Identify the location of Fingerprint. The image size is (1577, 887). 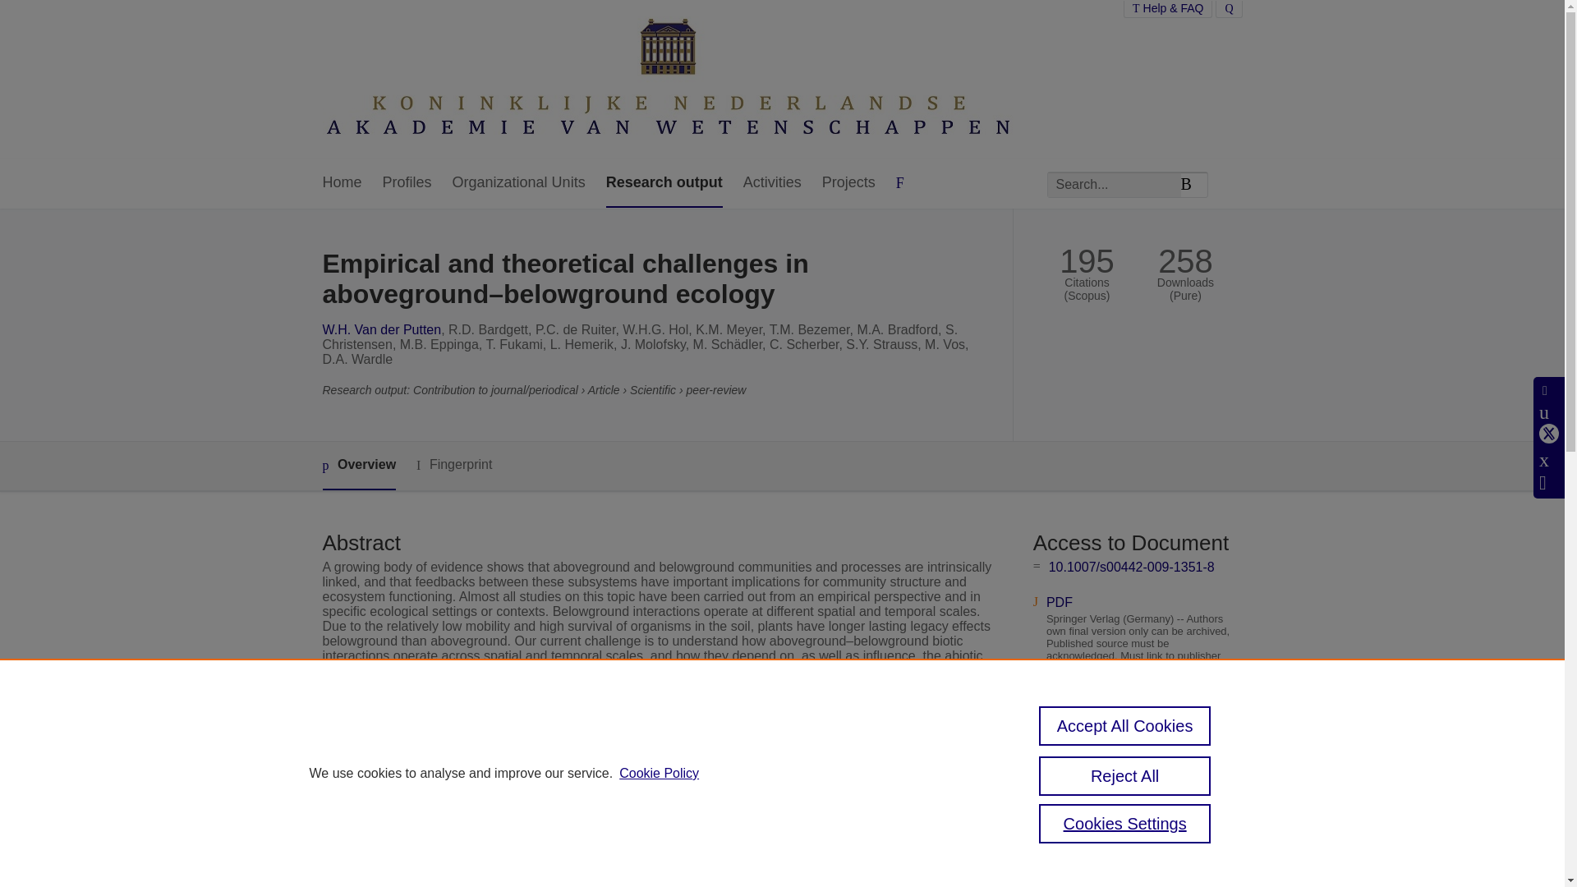
(453, 465).